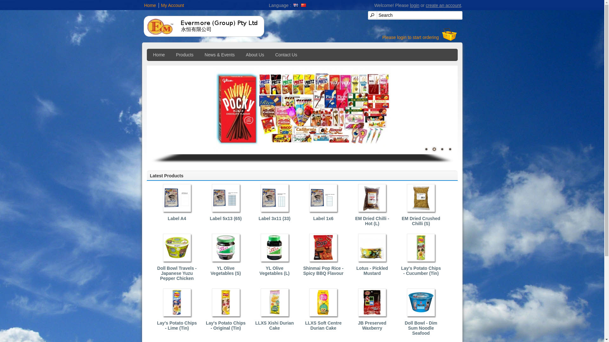 The height and width of the screenshot is (342, 609). I want to click on Home, so click(149, 5).